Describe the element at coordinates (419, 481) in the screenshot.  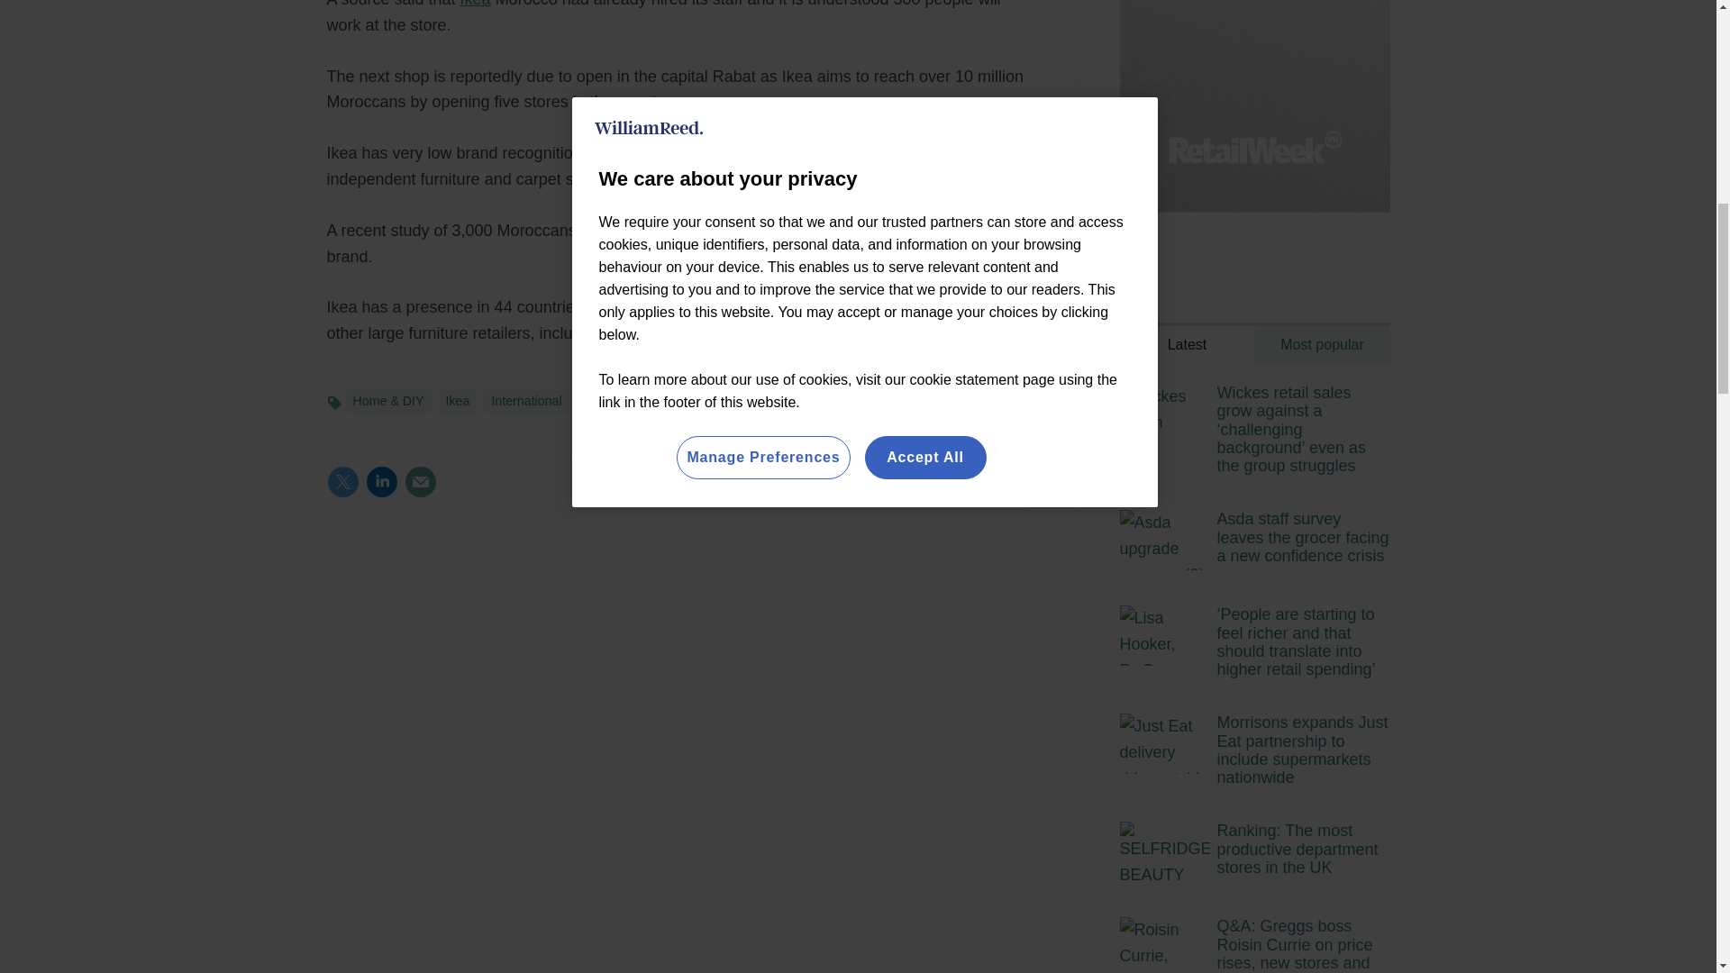
I see `Email this article` at that location.